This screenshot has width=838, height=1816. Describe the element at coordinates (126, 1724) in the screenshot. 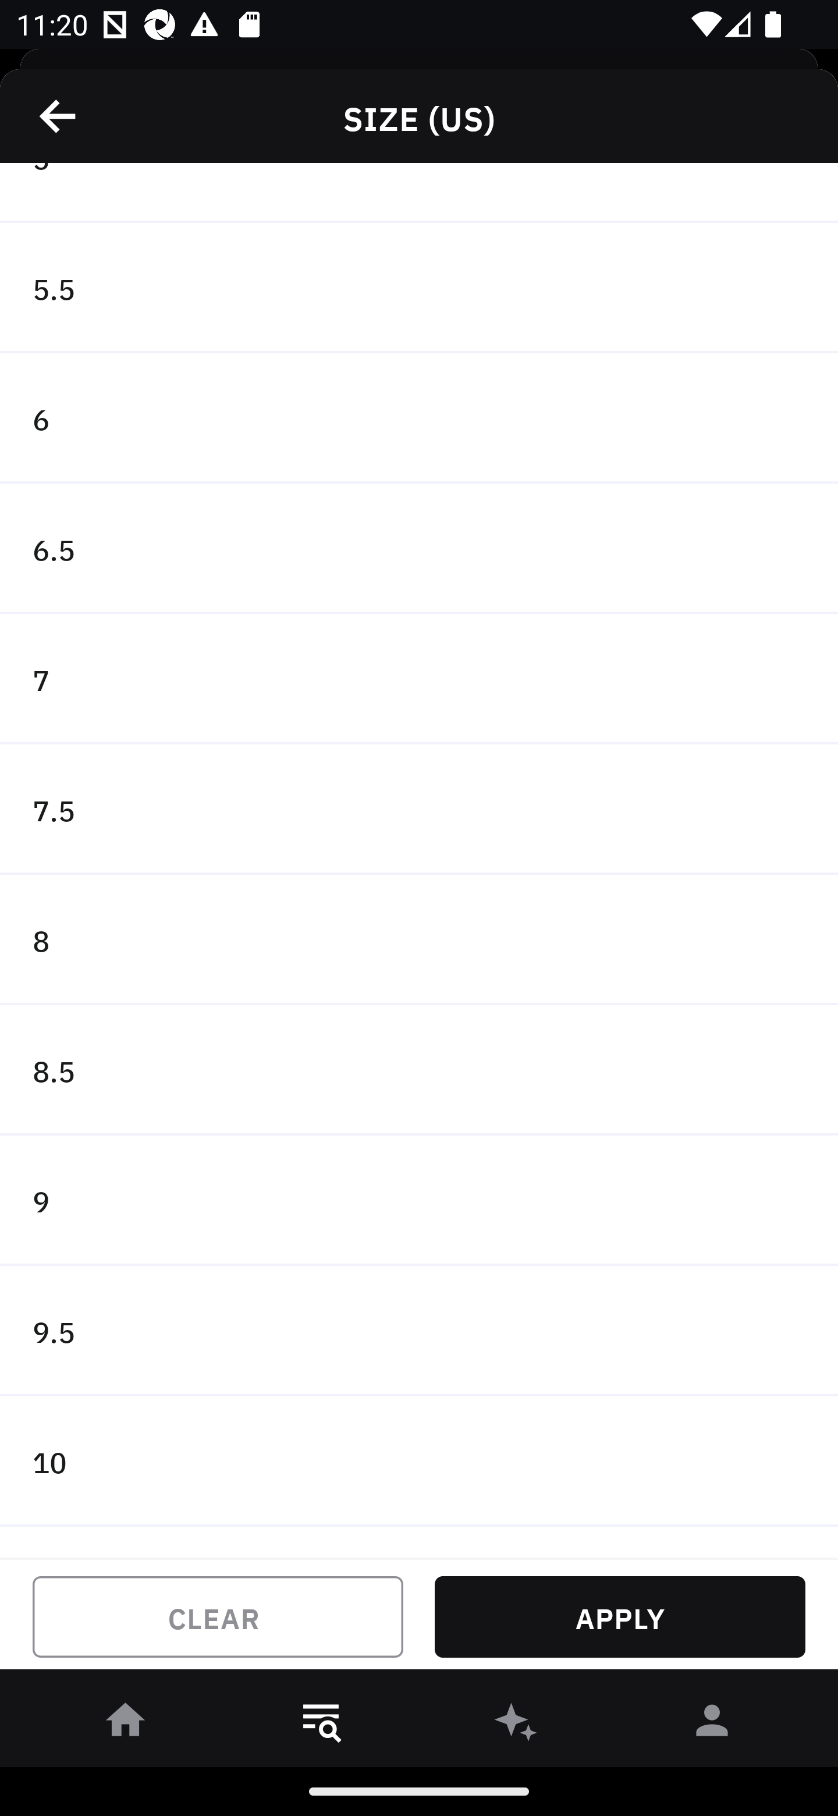

I see `󰋜` at that location.